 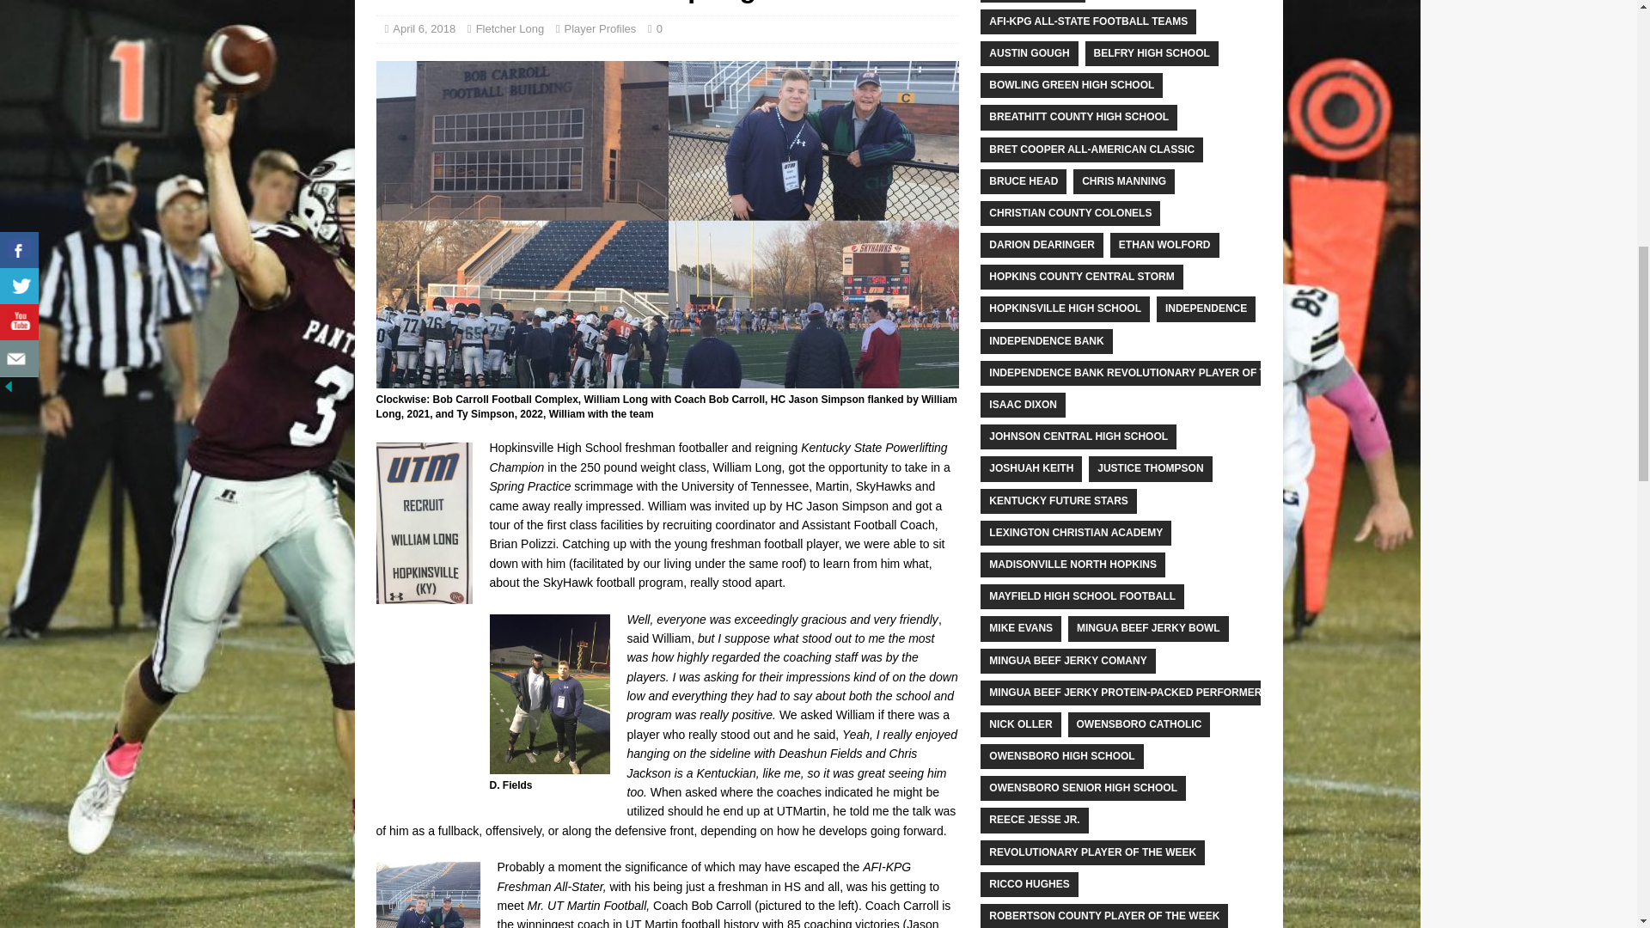 I want to click on April 6, 2018, so click(x=423, y=28).